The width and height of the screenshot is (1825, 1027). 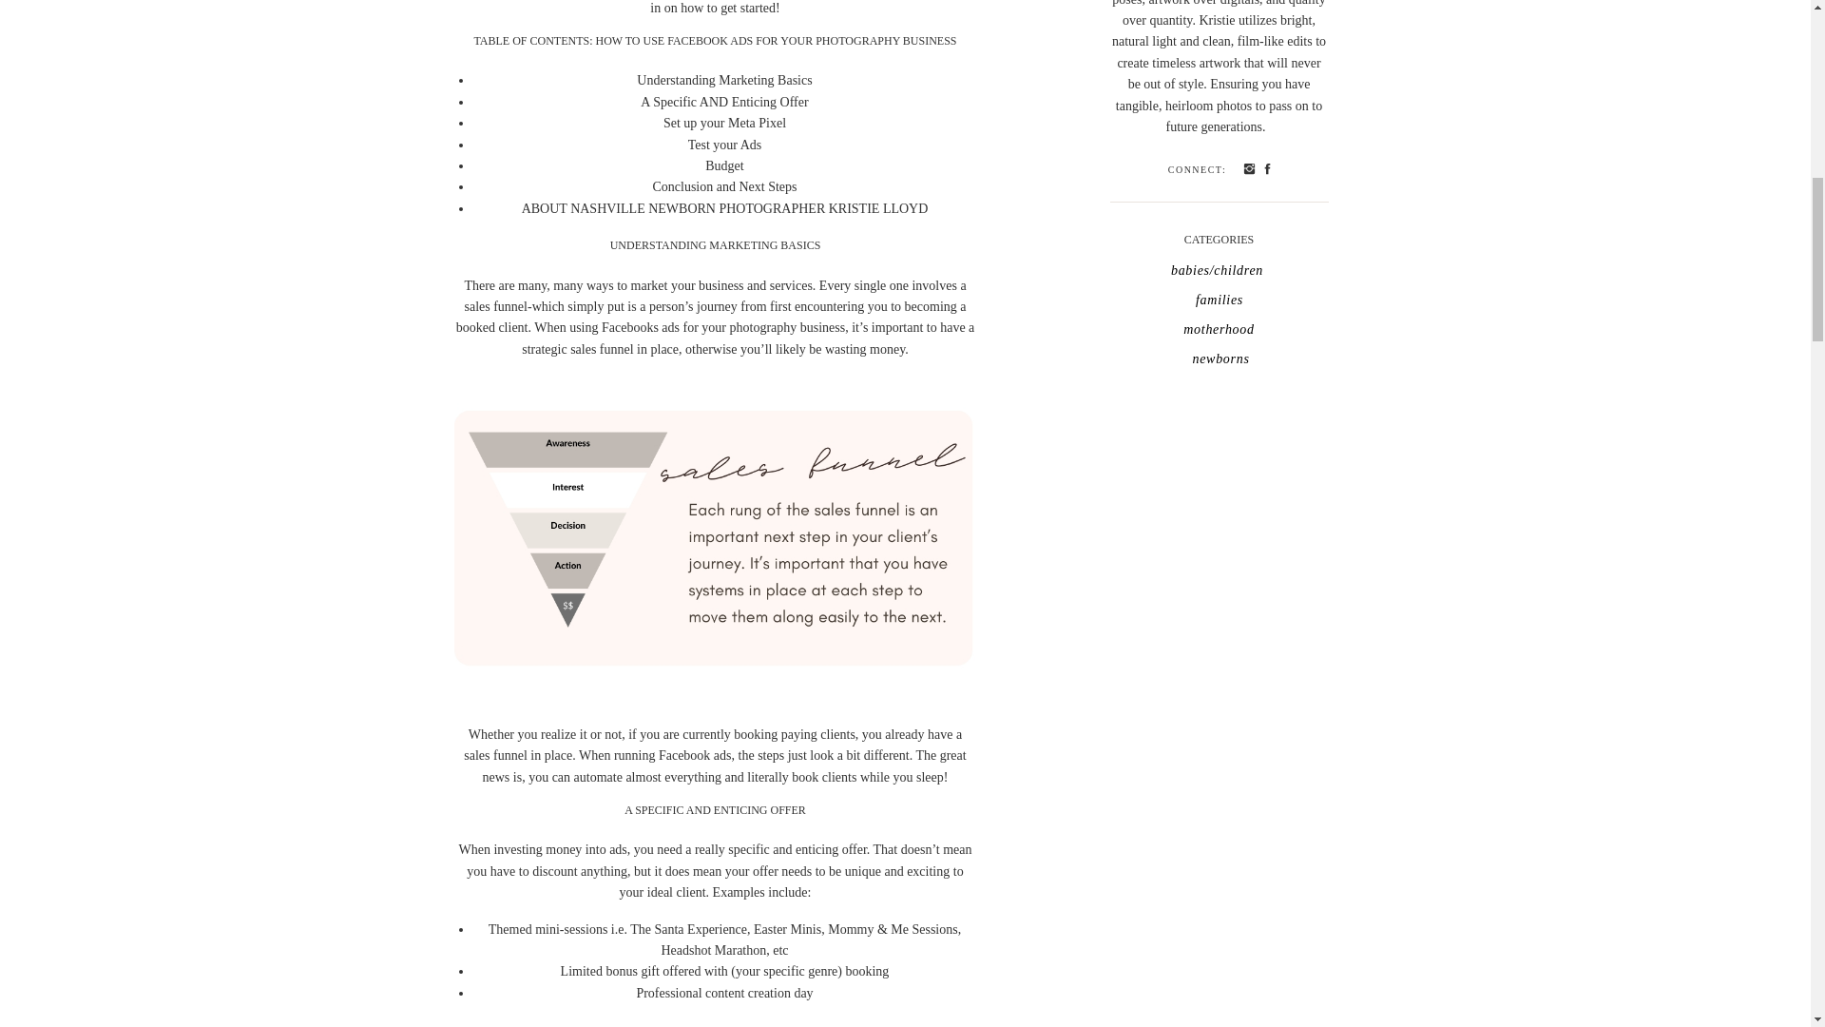 What do you see at coordinates (724, 80) in the screenshot?
I see `Understanding Marketing Basics` at bounding box center [724, 80].